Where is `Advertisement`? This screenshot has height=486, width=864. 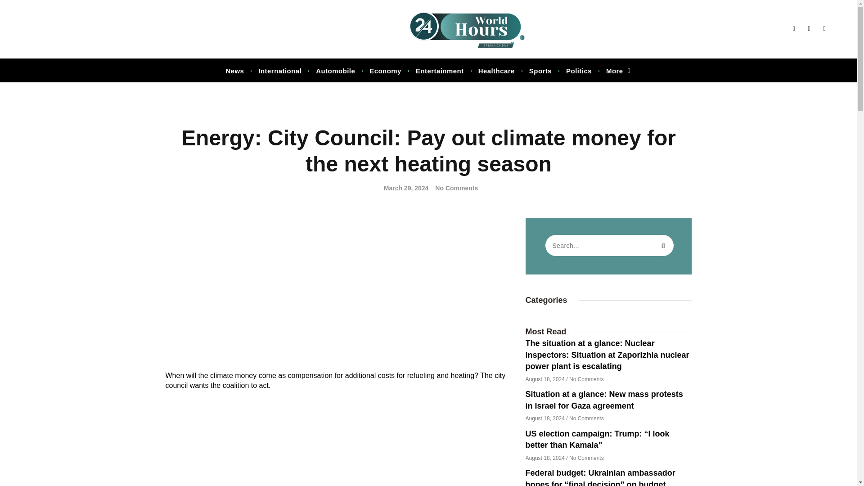
Advertisement is located at coordinates (339, 294).